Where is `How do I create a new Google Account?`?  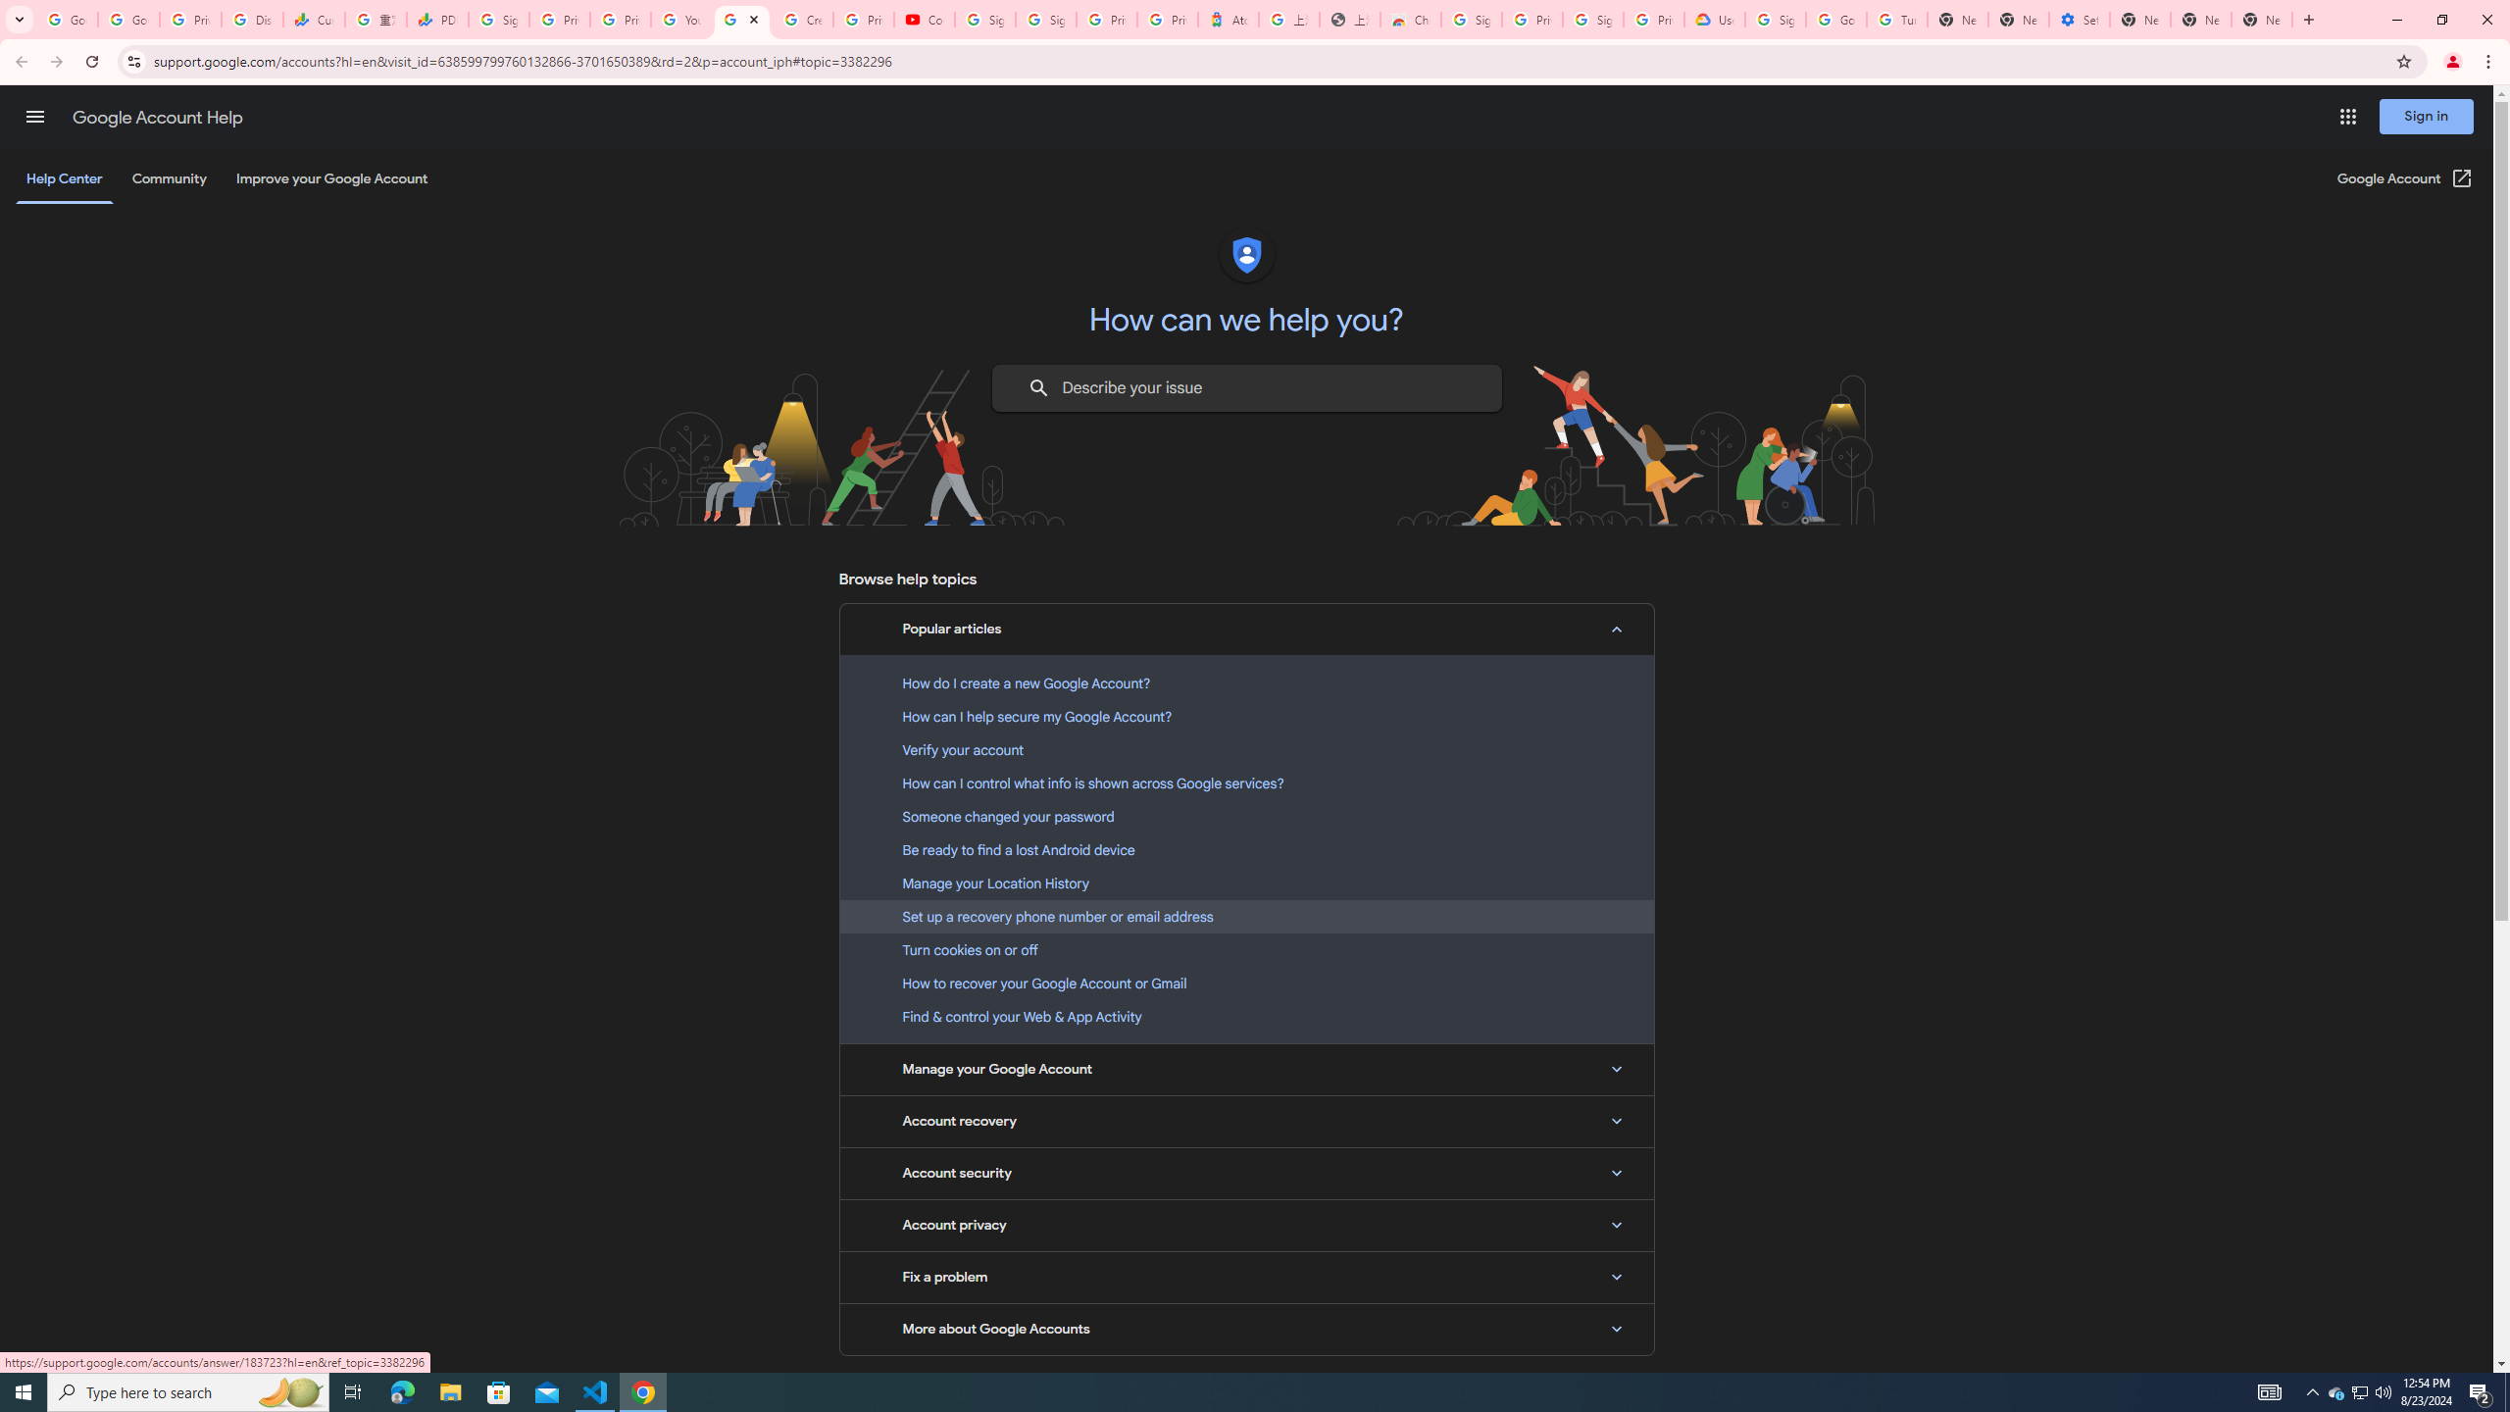 How do I create a new Google Account? is located at coordinates (1246, 682).